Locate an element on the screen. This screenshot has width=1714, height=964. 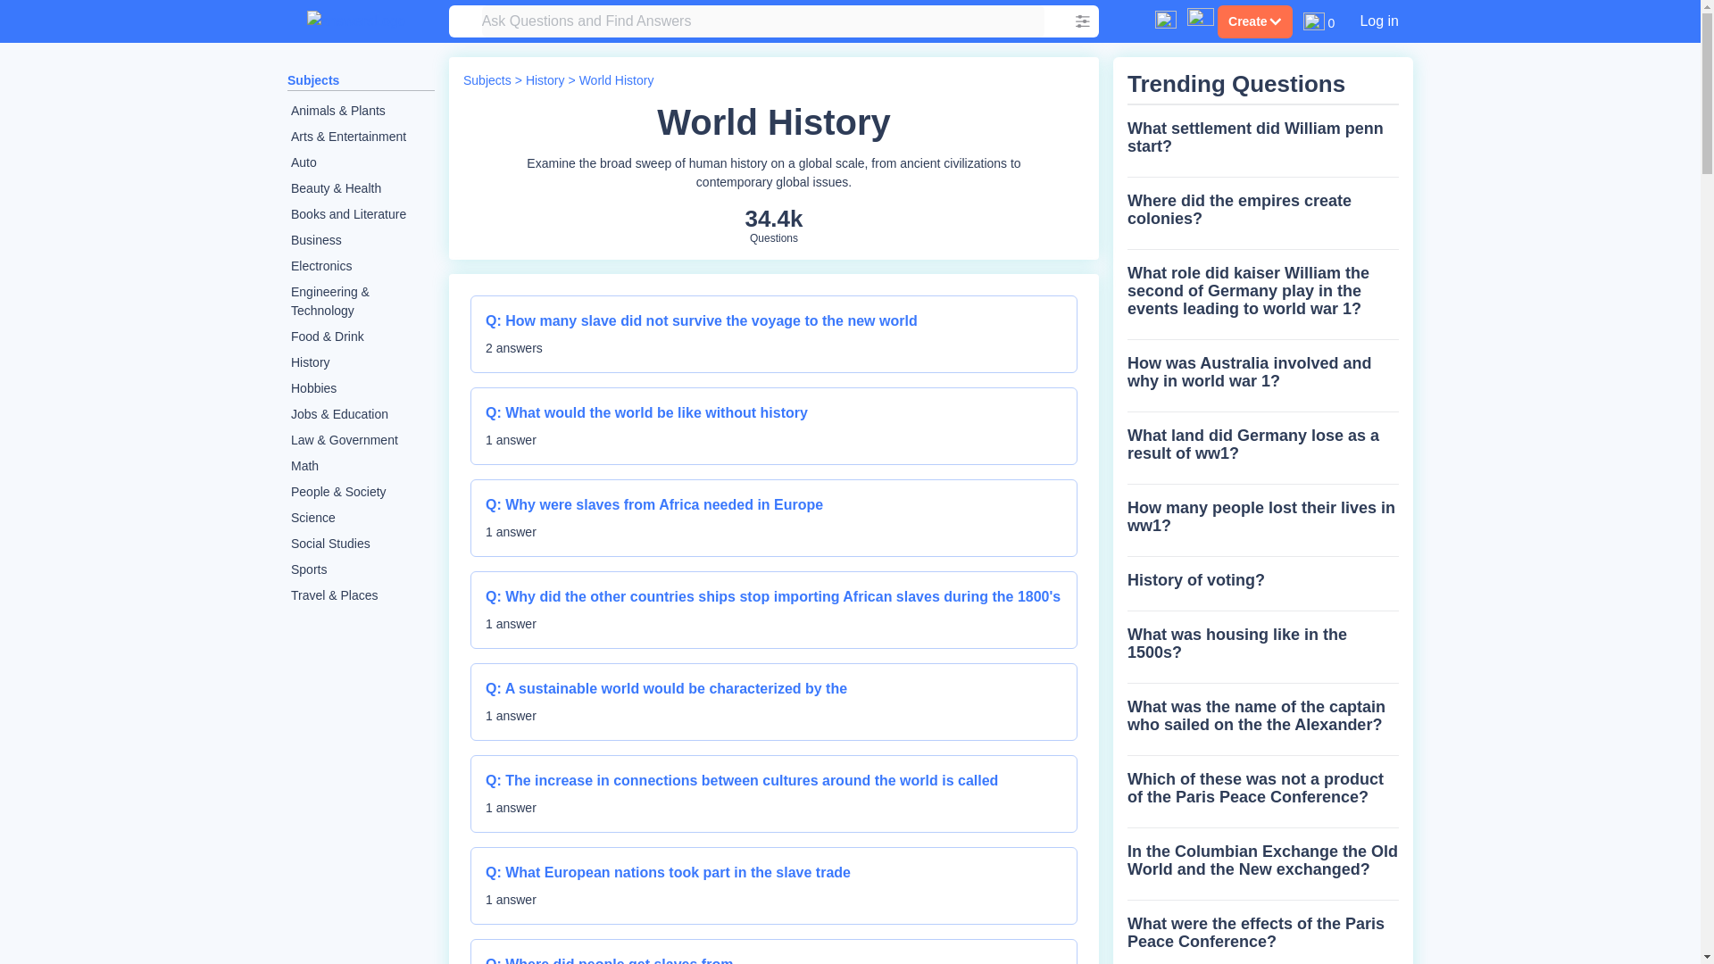
Hobbies is located at coordinates (616, 80).